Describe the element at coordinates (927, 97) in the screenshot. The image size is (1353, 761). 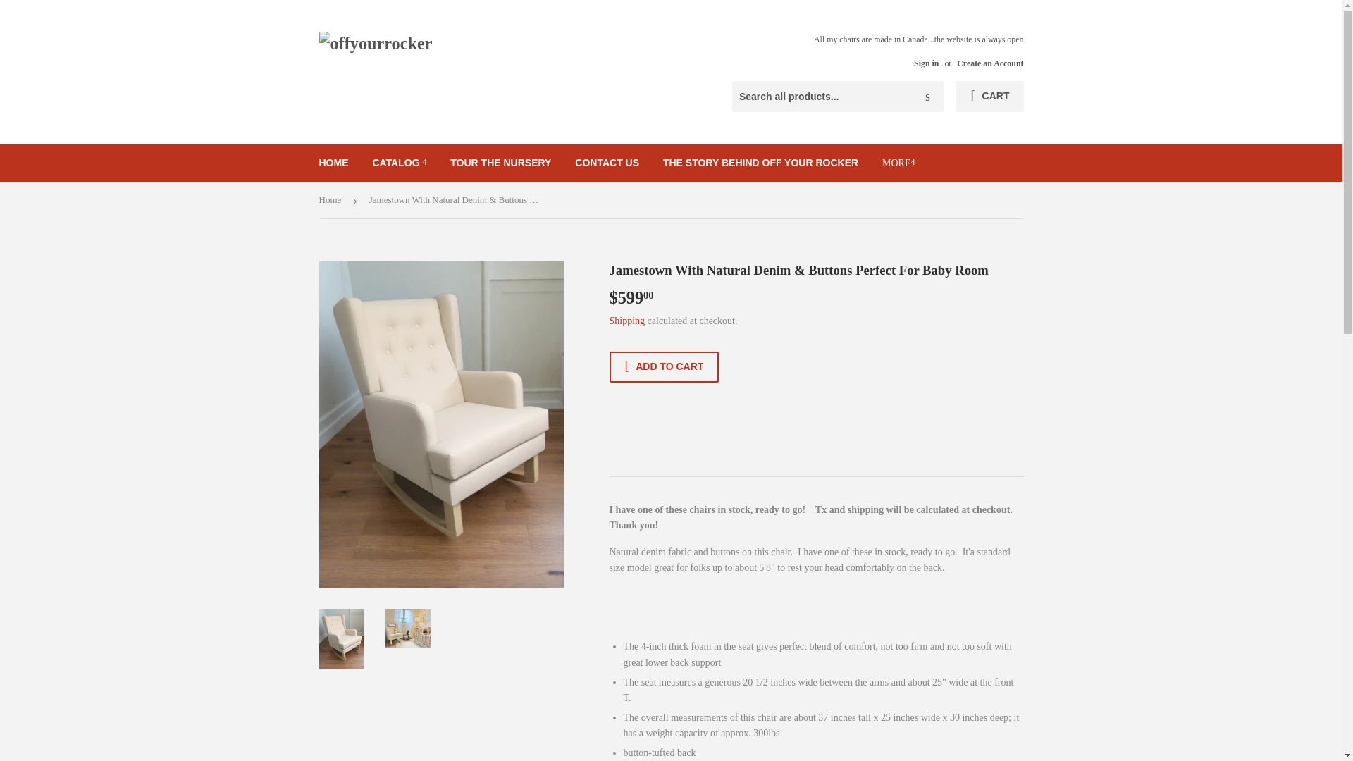
I see `Search` at that location.